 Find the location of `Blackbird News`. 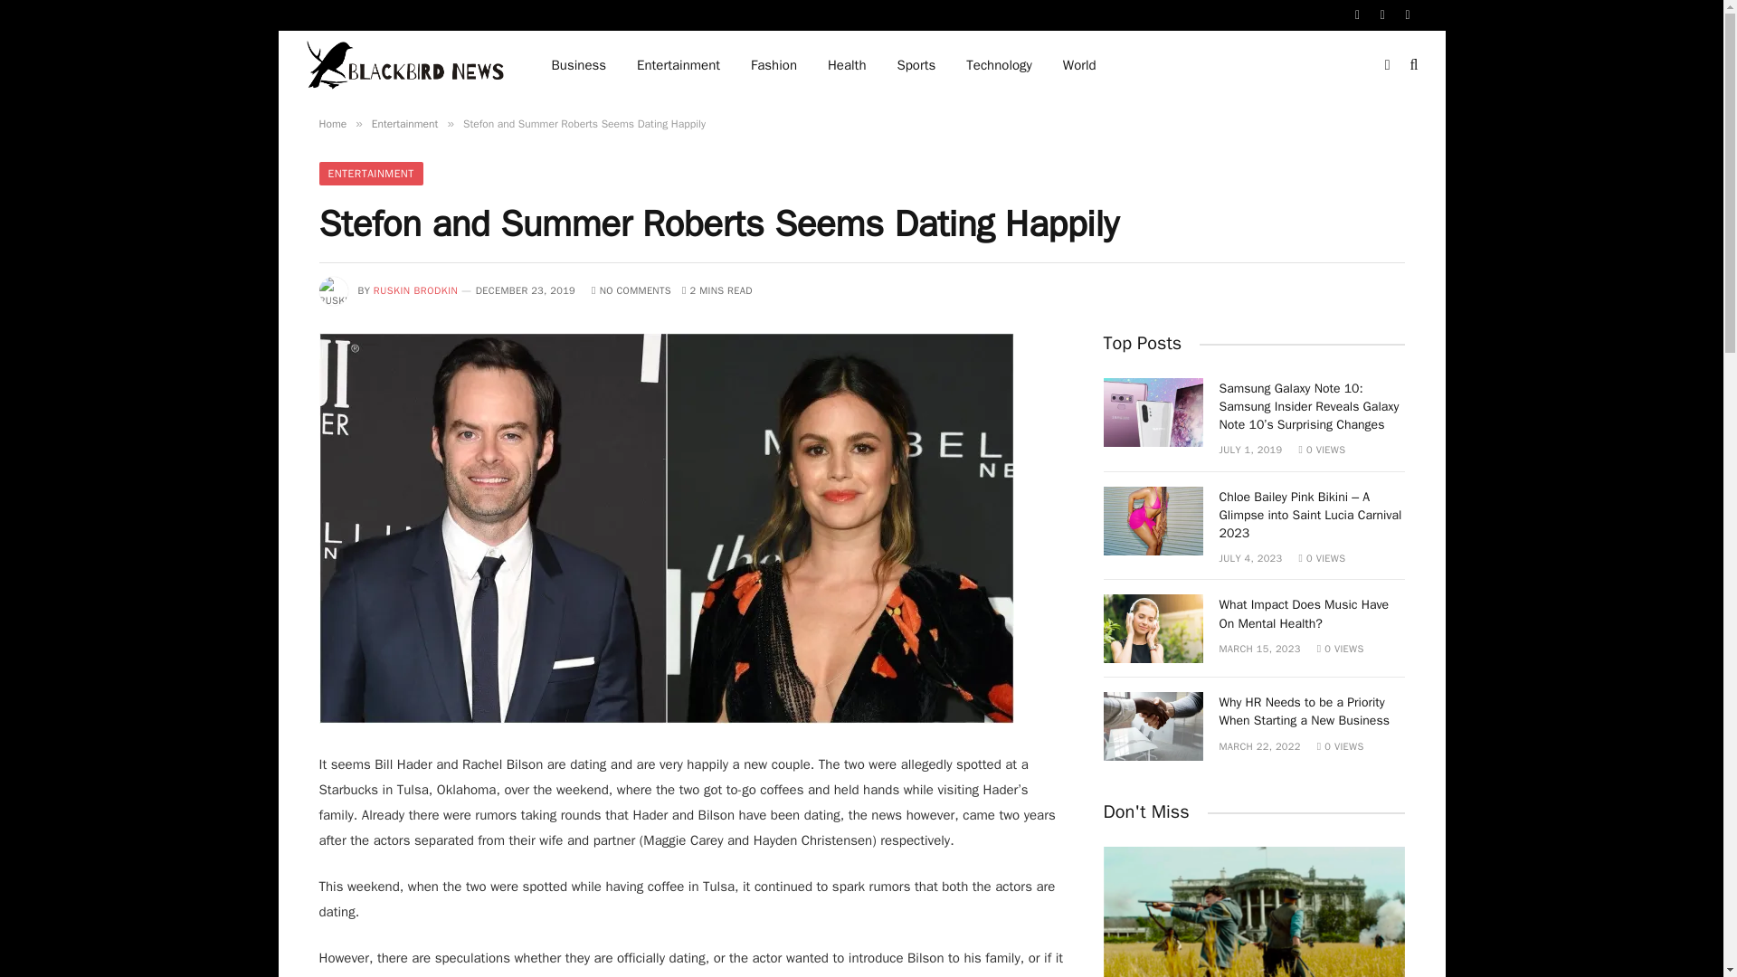

Blackbird News is located at coordinates (405, 65).